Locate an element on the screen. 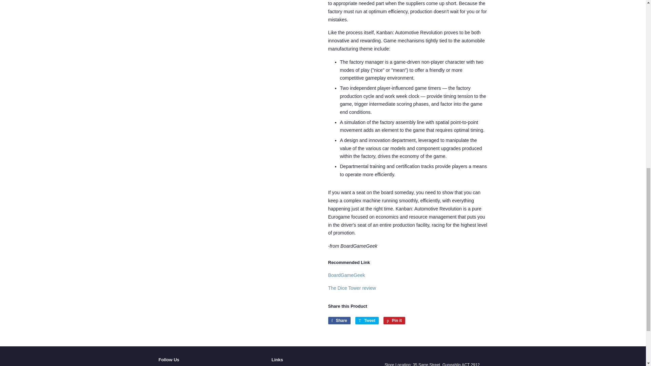 The width and height of the screenshot is (651, 366). The Dice Tower review - Kanban is located at coordinates (352, 288).